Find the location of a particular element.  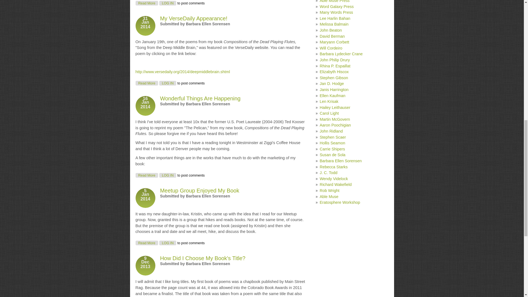

How Did I Choose My Book's Title? is located at coordinates (199, 190).